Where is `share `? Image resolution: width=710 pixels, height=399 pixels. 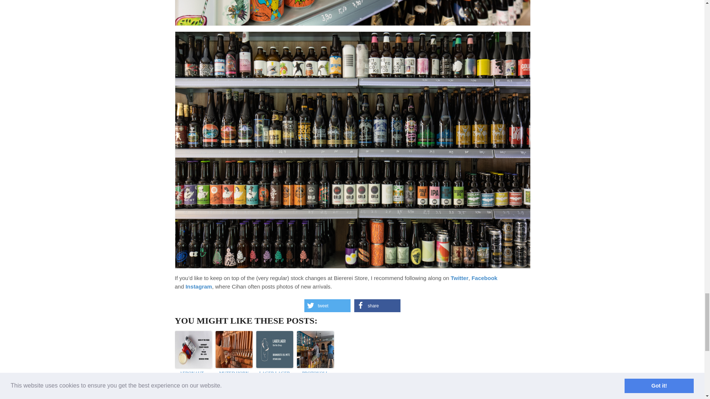 share  is located at coordinates (377, 306).